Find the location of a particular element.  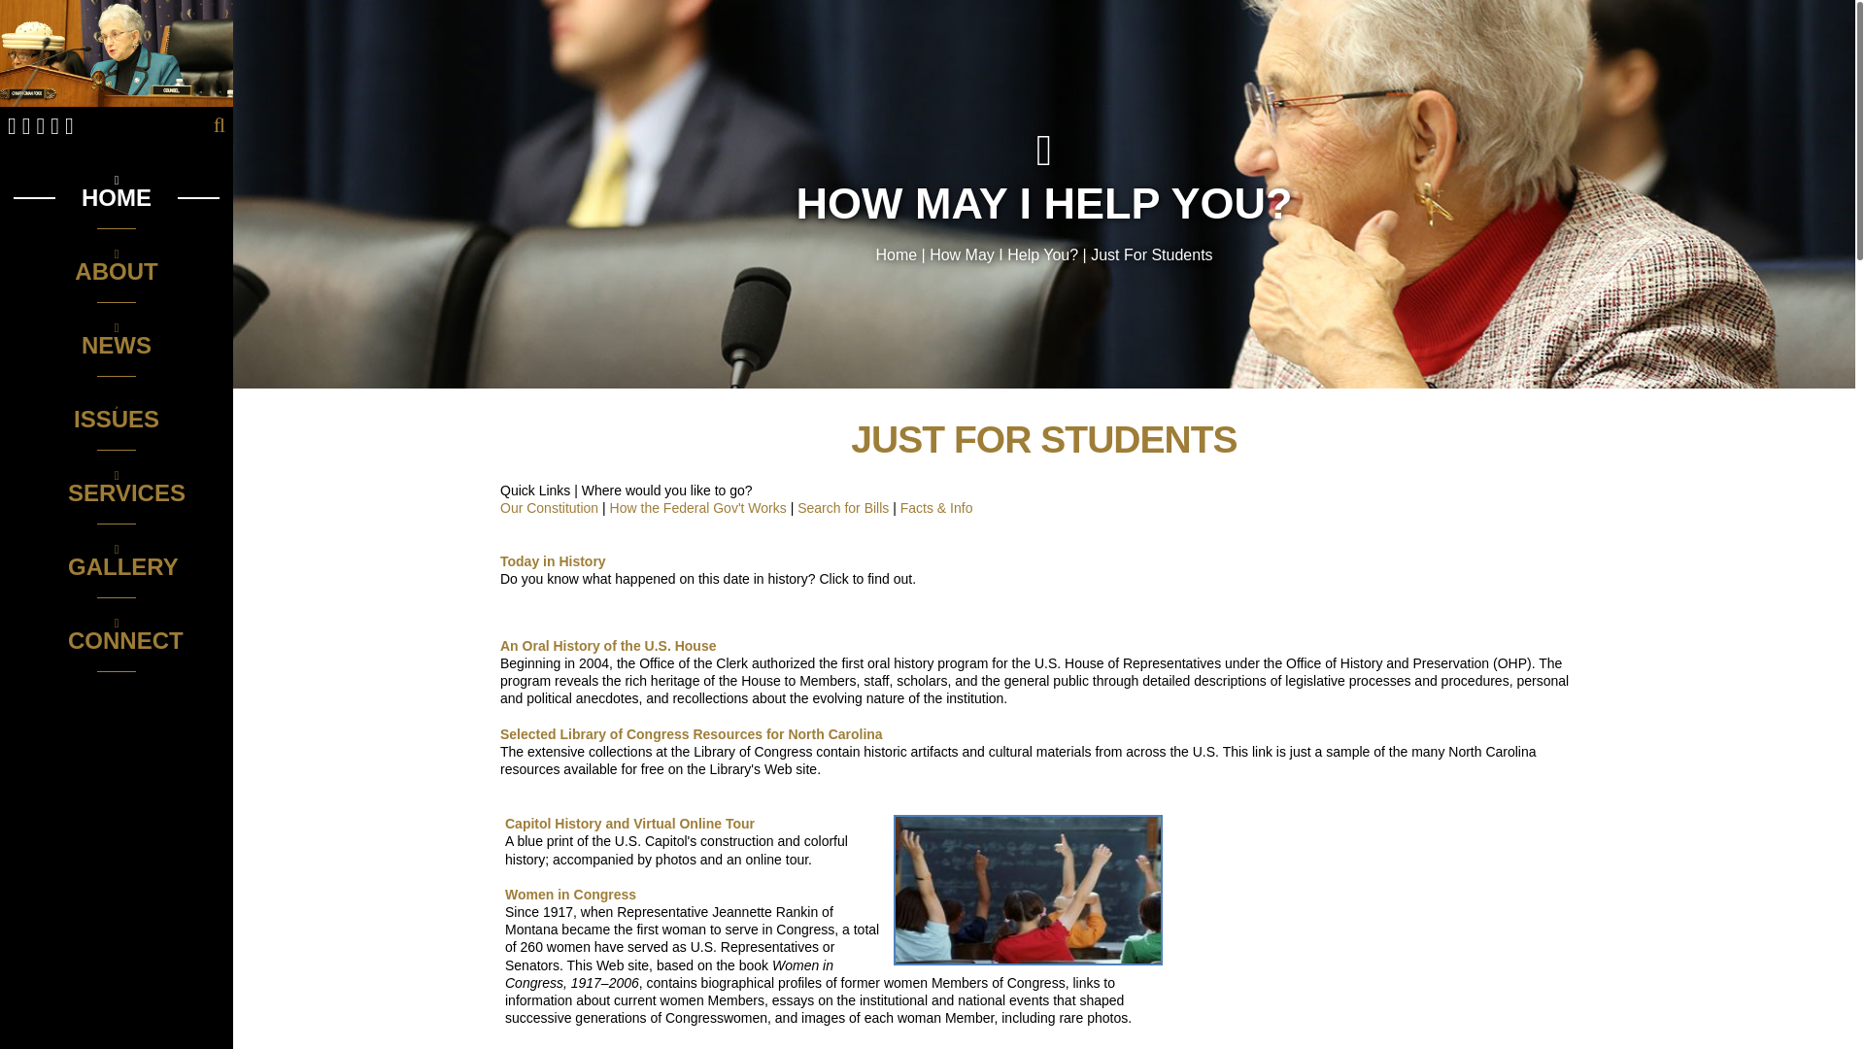

ABOUT is located at coordinates (117, 264).